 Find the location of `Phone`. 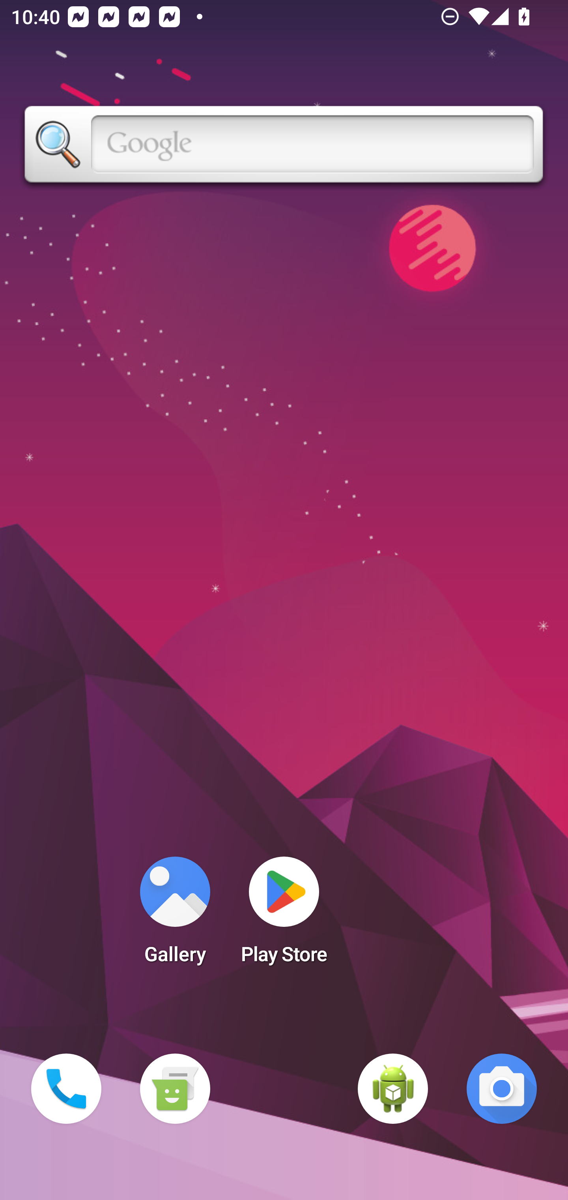

Phone is located at coordinates (66, 1089).